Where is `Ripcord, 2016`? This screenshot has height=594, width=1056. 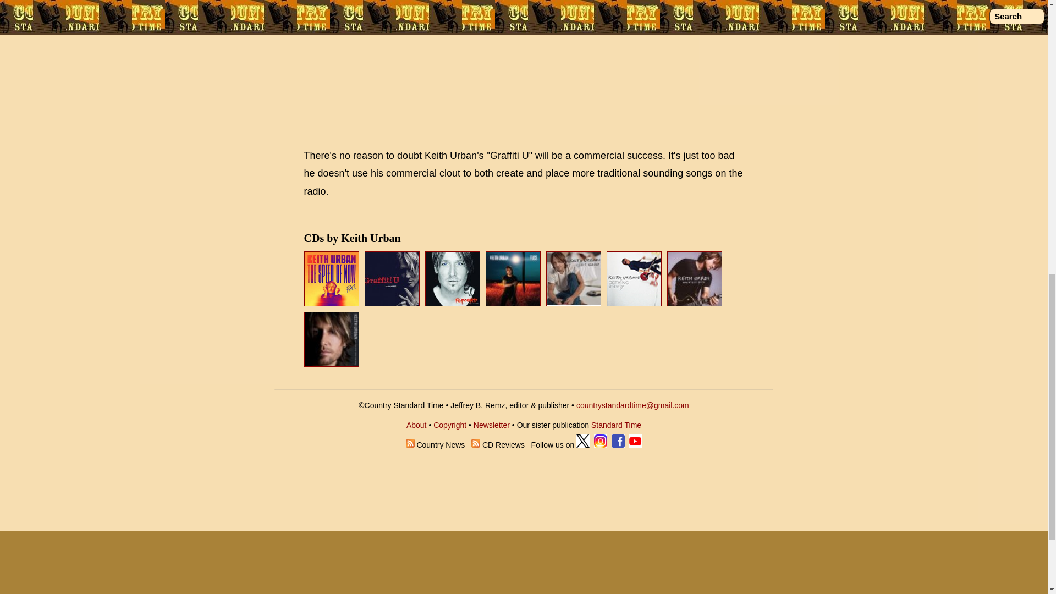 Ripcord, 2016 is located at coordinates (454, 302).